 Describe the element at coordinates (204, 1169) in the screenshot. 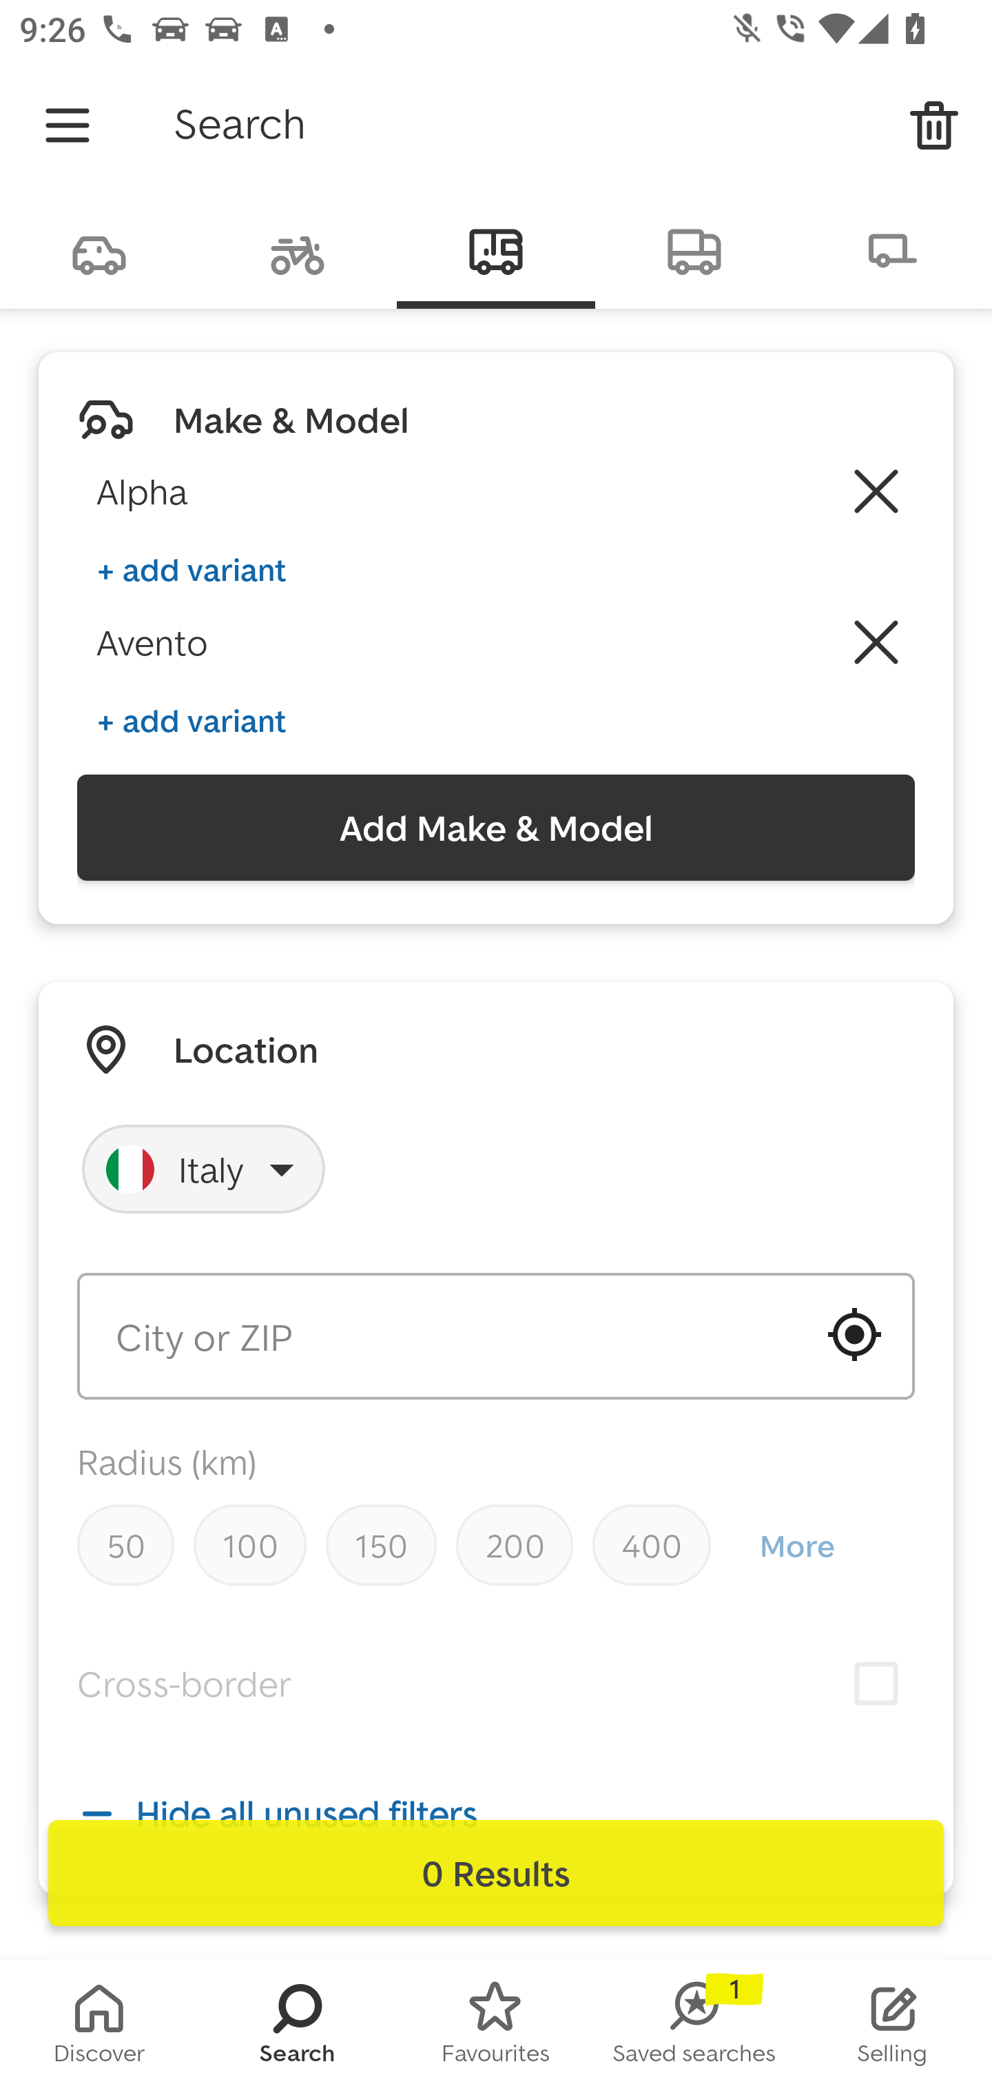

I see `Italy` at that location.